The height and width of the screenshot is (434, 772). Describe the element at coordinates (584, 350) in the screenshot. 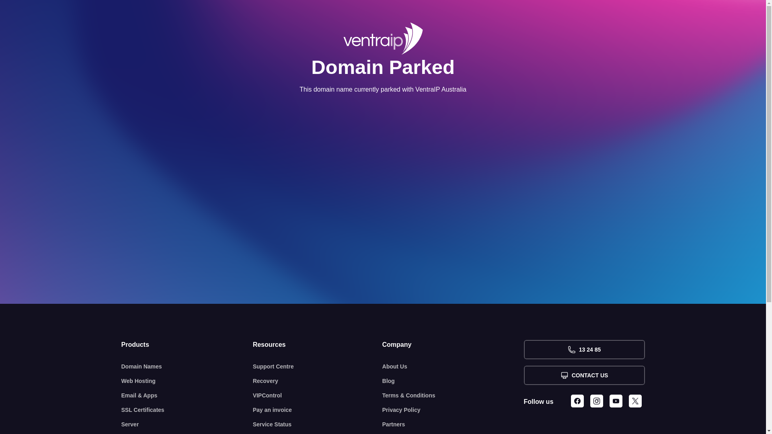

I see `13 24 85` at that location.